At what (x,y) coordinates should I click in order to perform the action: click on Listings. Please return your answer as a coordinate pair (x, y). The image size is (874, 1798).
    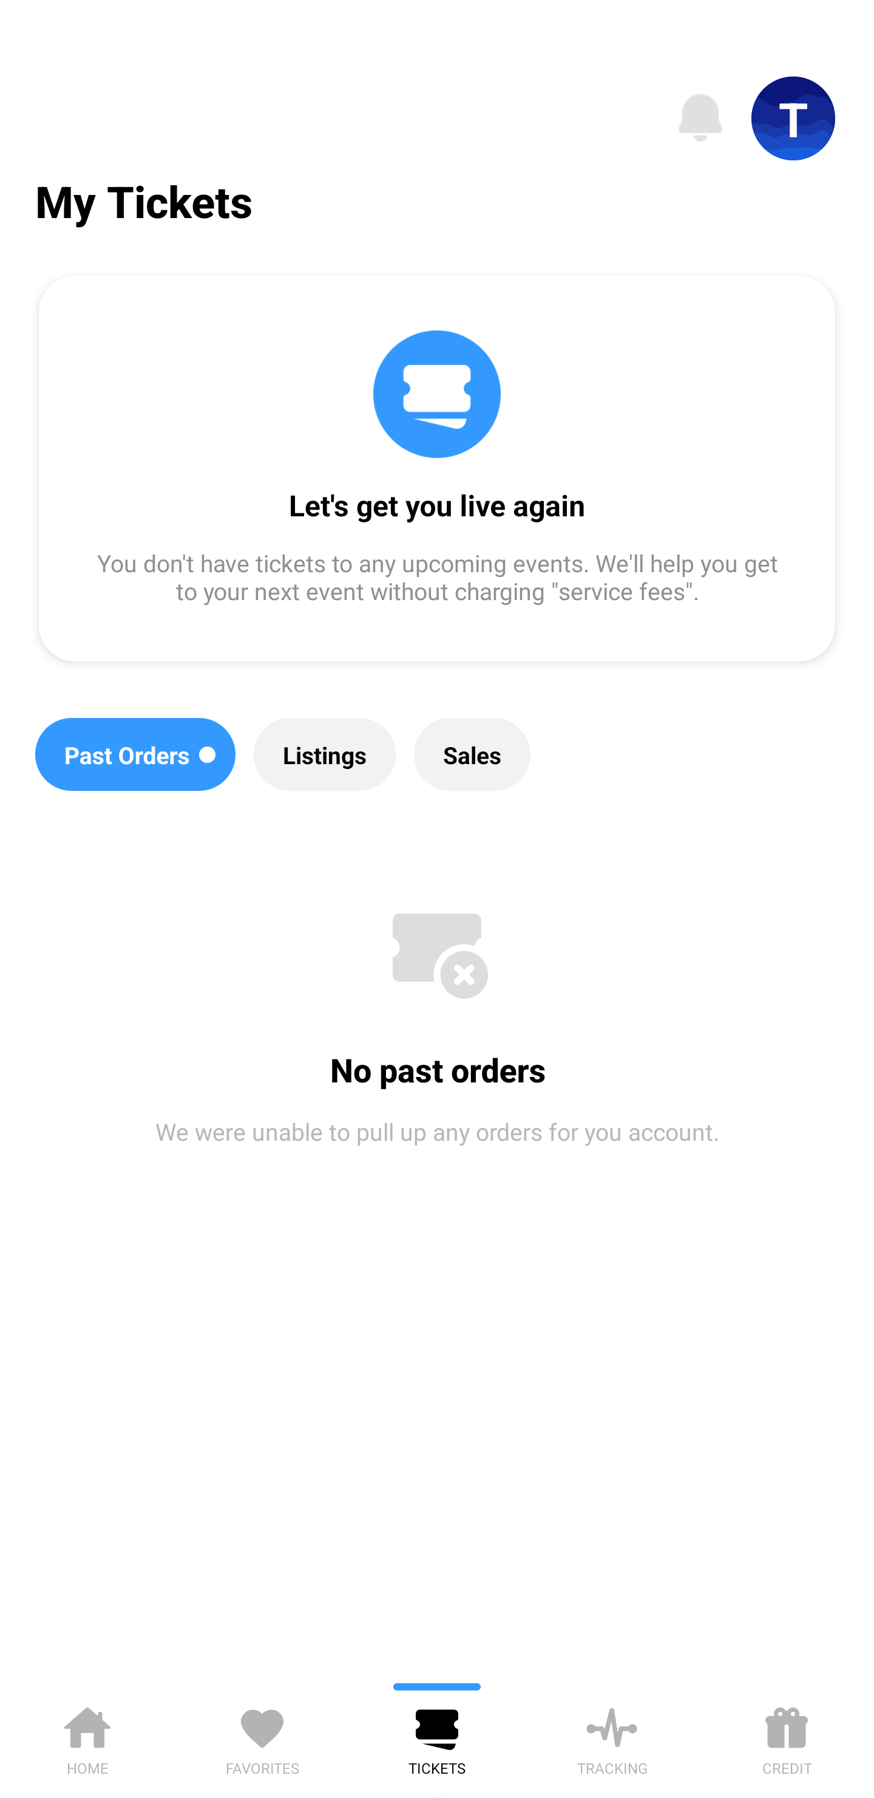
    Looking at the image, I should click on (324, 754).